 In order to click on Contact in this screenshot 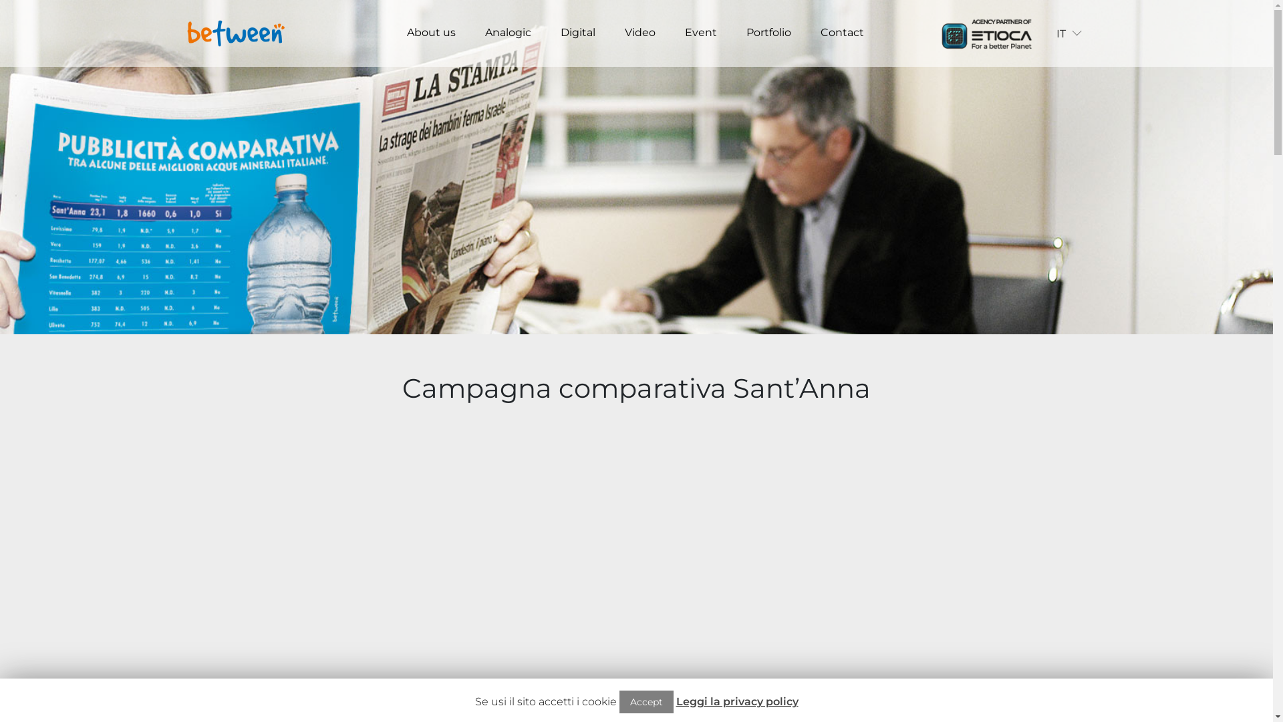, I will do `click(842, 33)`.